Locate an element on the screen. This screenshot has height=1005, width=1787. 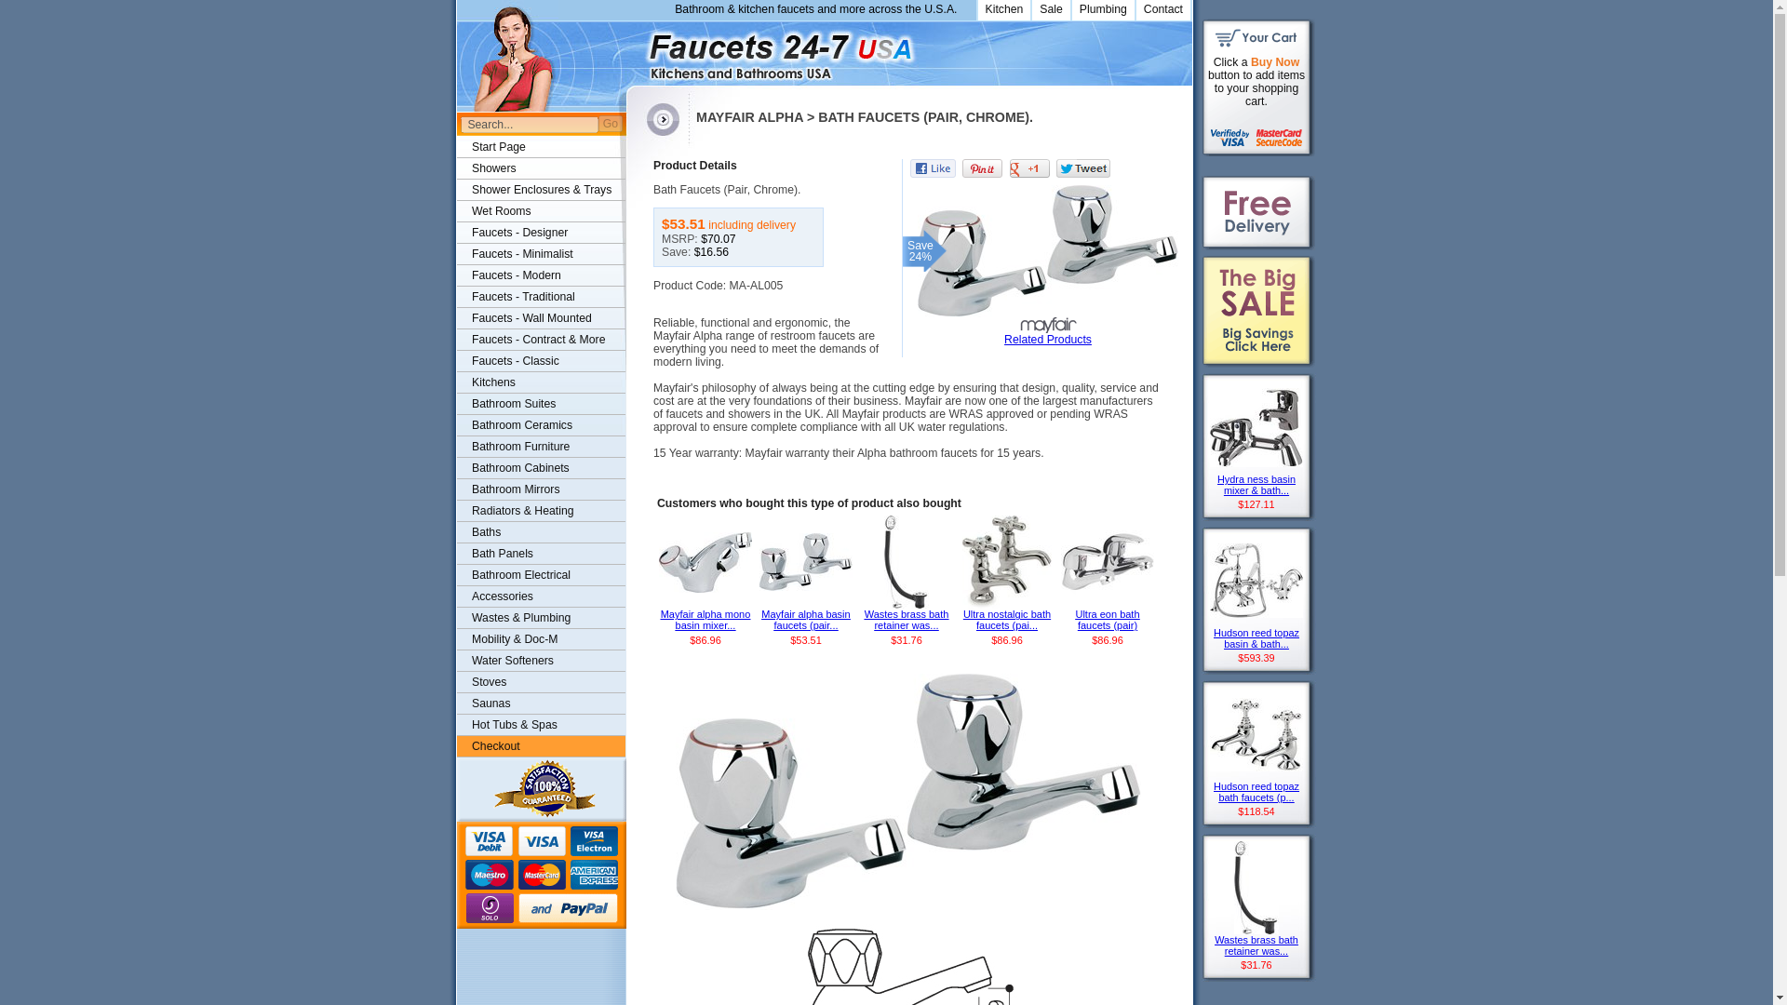
Sale is located at coordinates (1050, 9).